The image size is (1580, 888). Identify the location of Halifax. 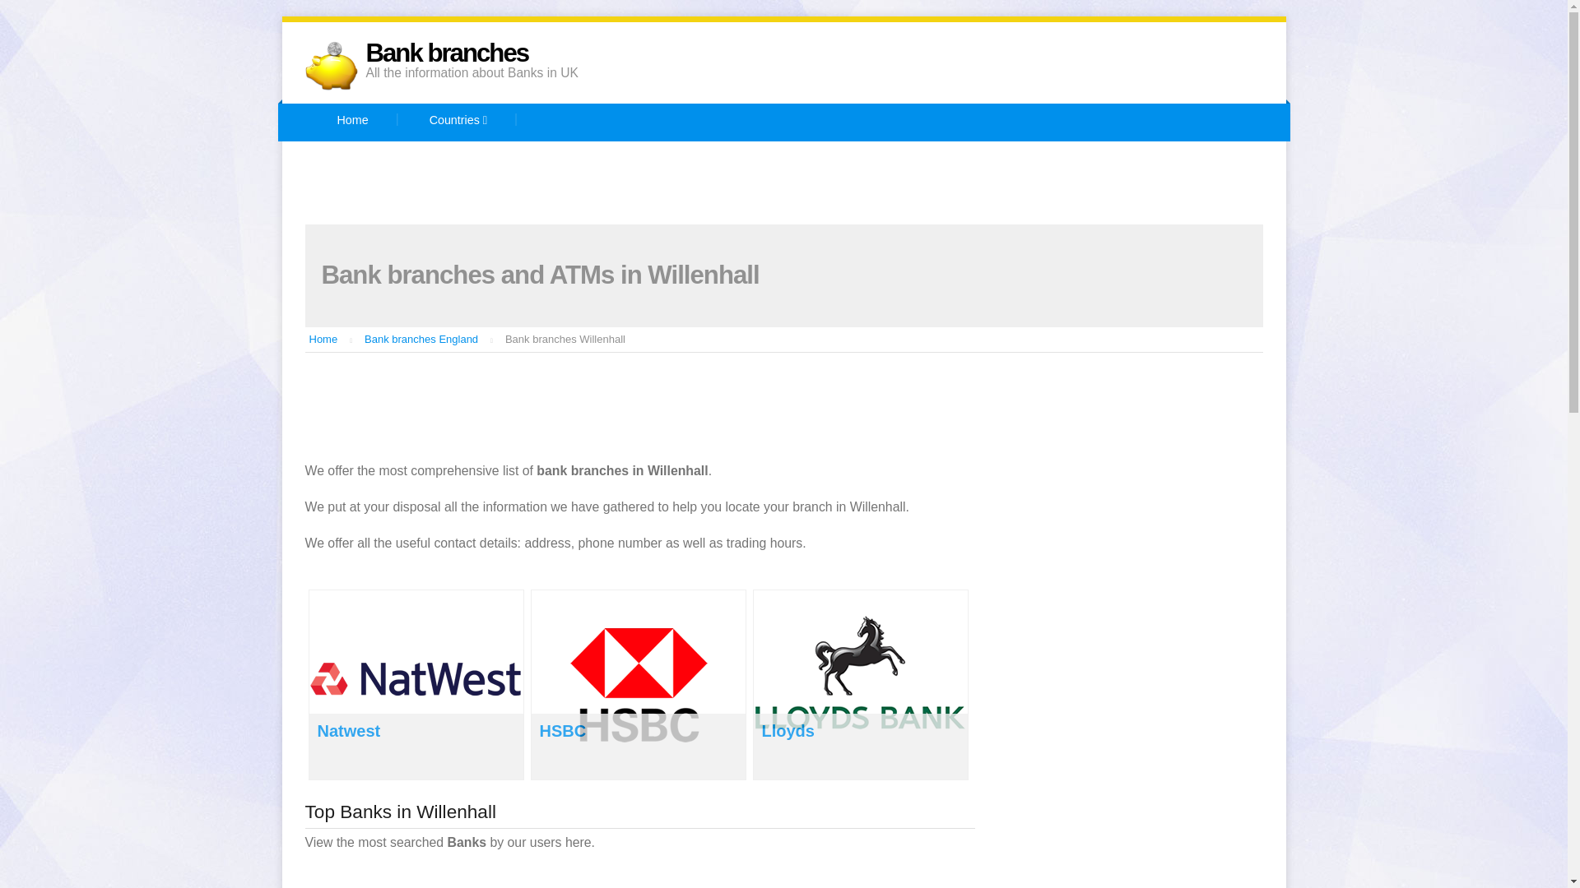
(857, 162).